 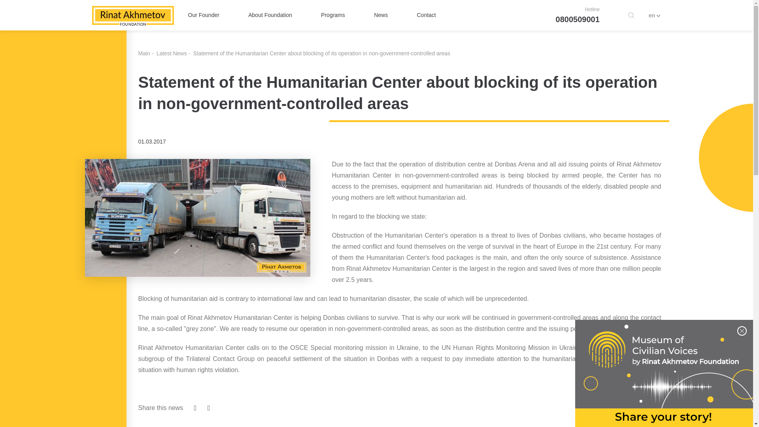 I want to click on About Foundation, so click(x=270, y=15).